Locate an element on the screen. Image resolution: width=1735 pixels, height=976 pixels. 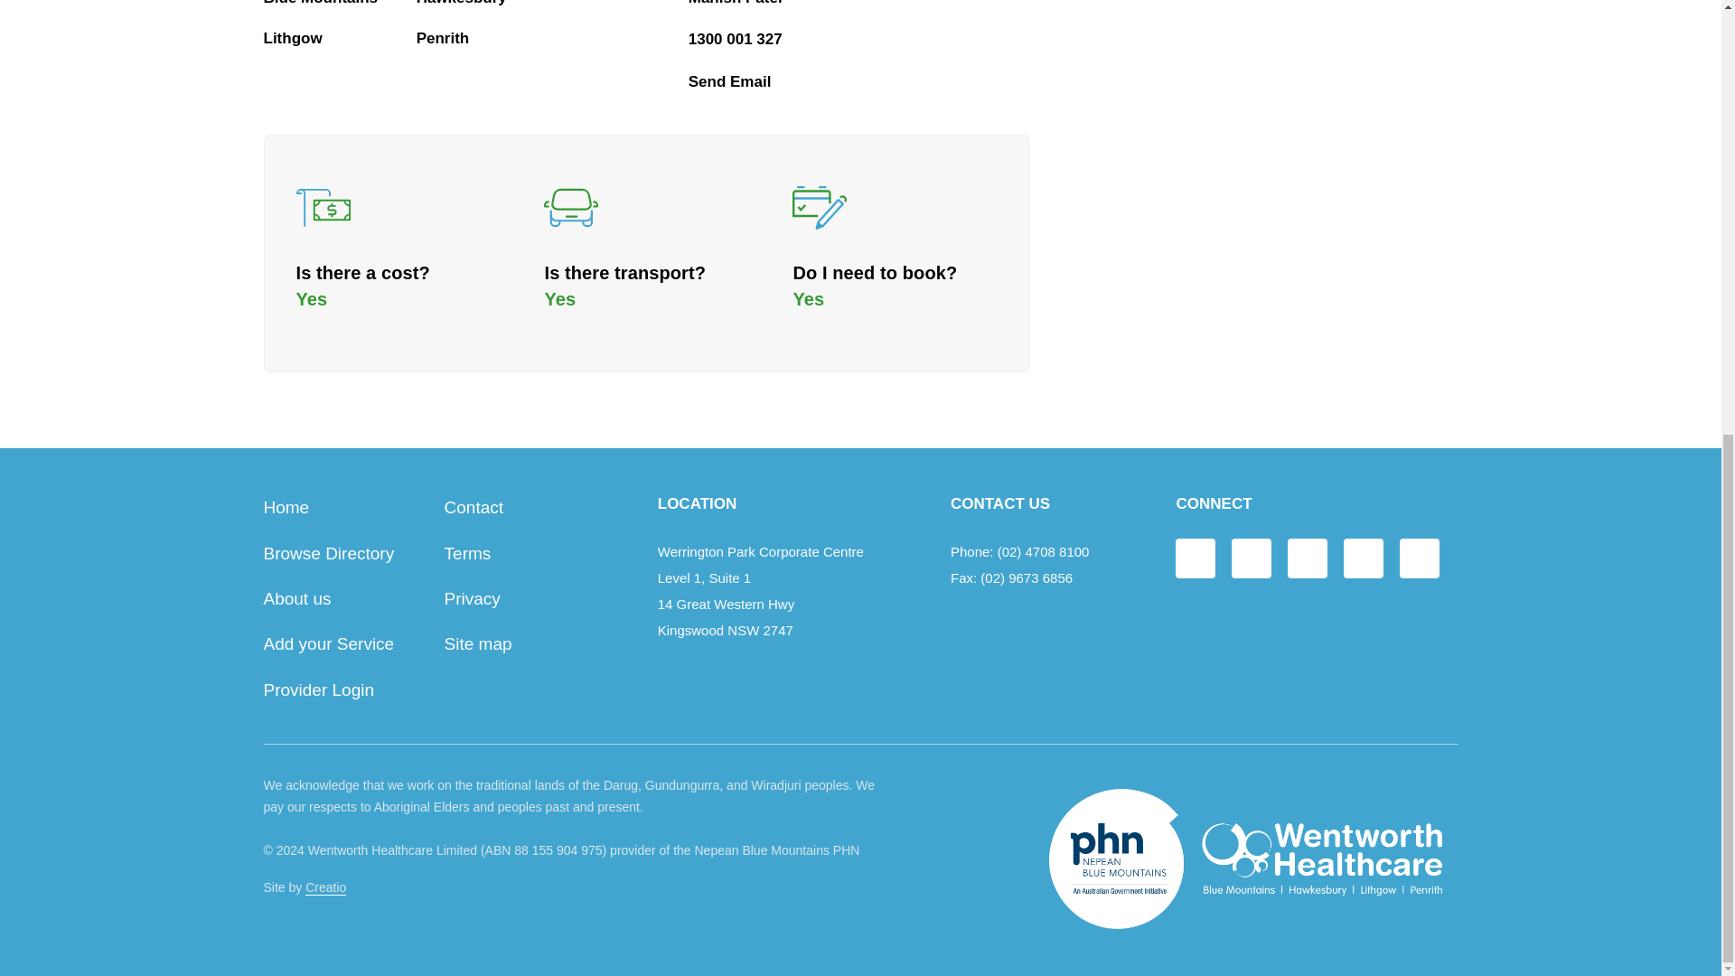
Send Email is located at coordinates (730, 81).